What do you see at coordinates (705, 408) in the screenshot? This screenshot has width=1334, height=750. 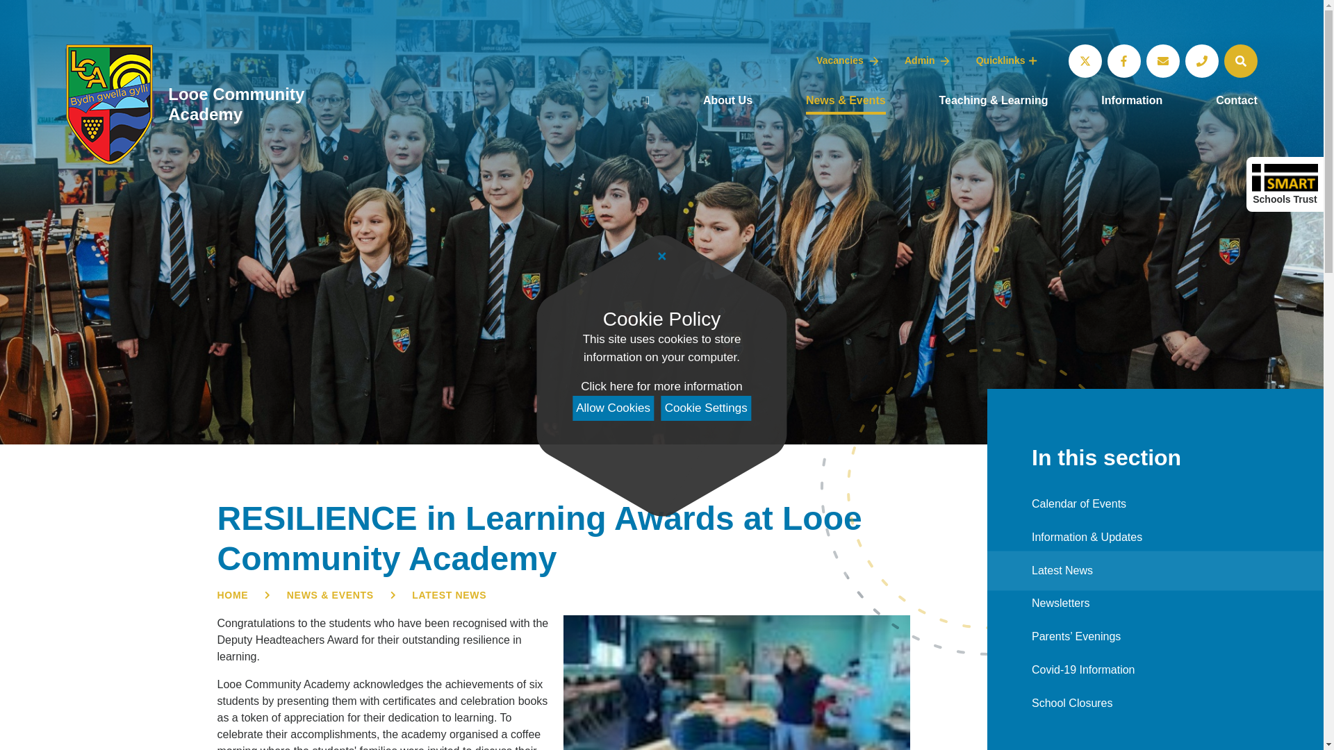 I see `Cookie Settings` at bounding box center [705, 408].